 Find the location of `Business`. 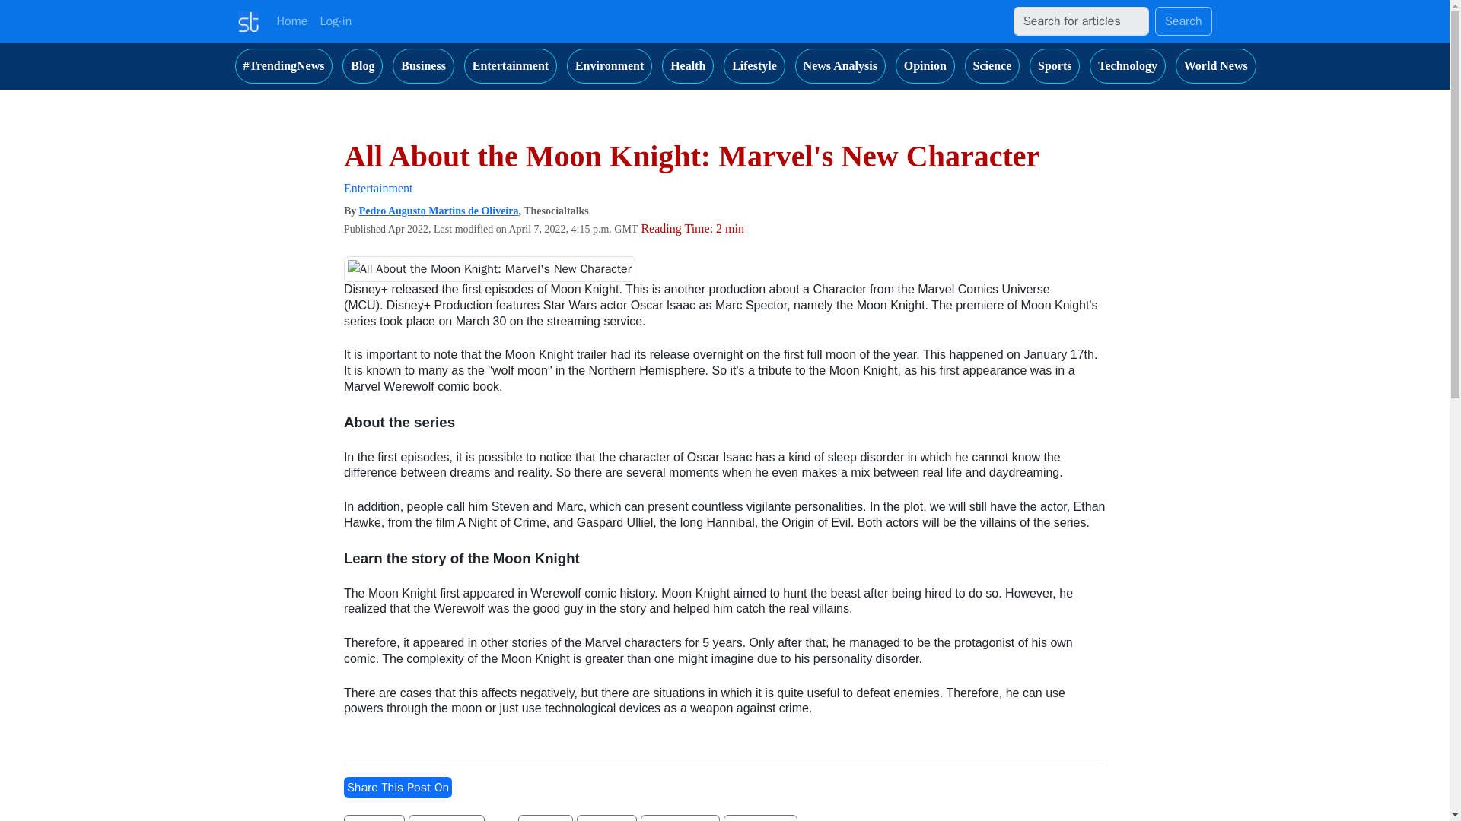

Business is located at coordinates (423, 65).